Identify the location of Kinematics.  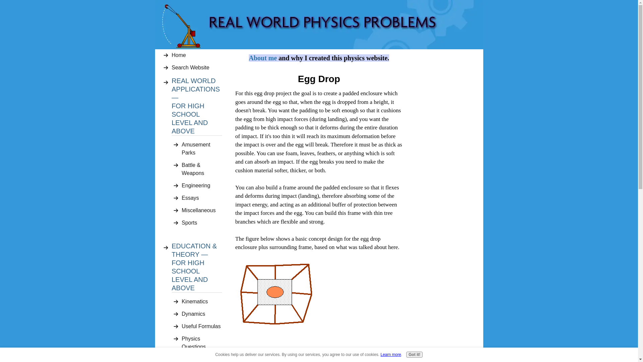
(202, 302).